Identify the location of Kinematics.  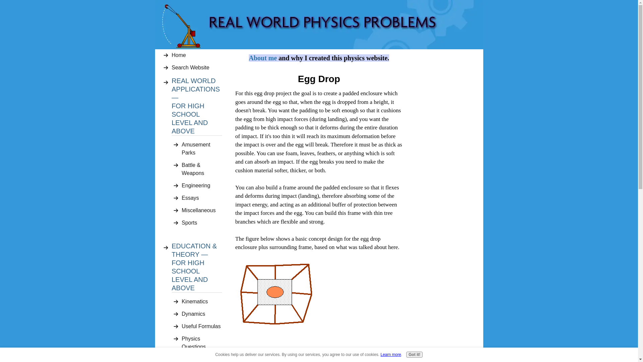
(202, 302).